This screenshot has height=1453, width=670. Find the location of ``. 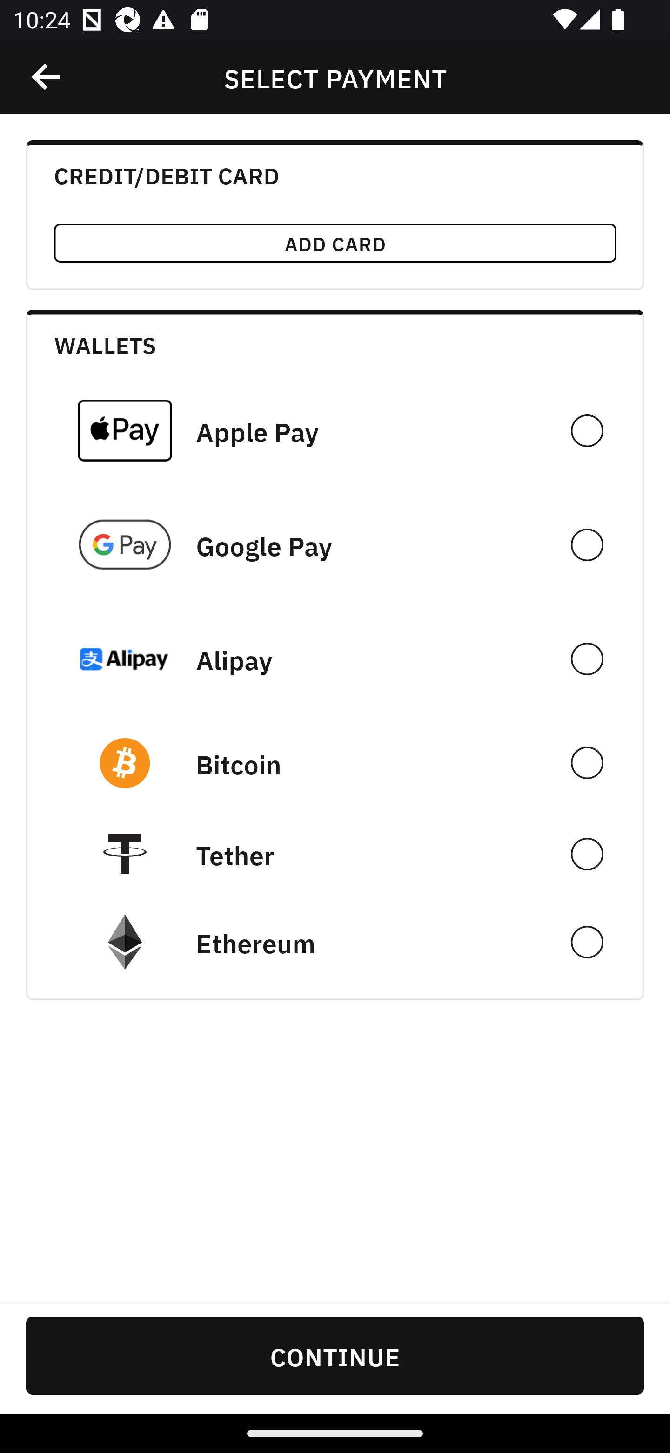

 is located at coordinates (47, 77).